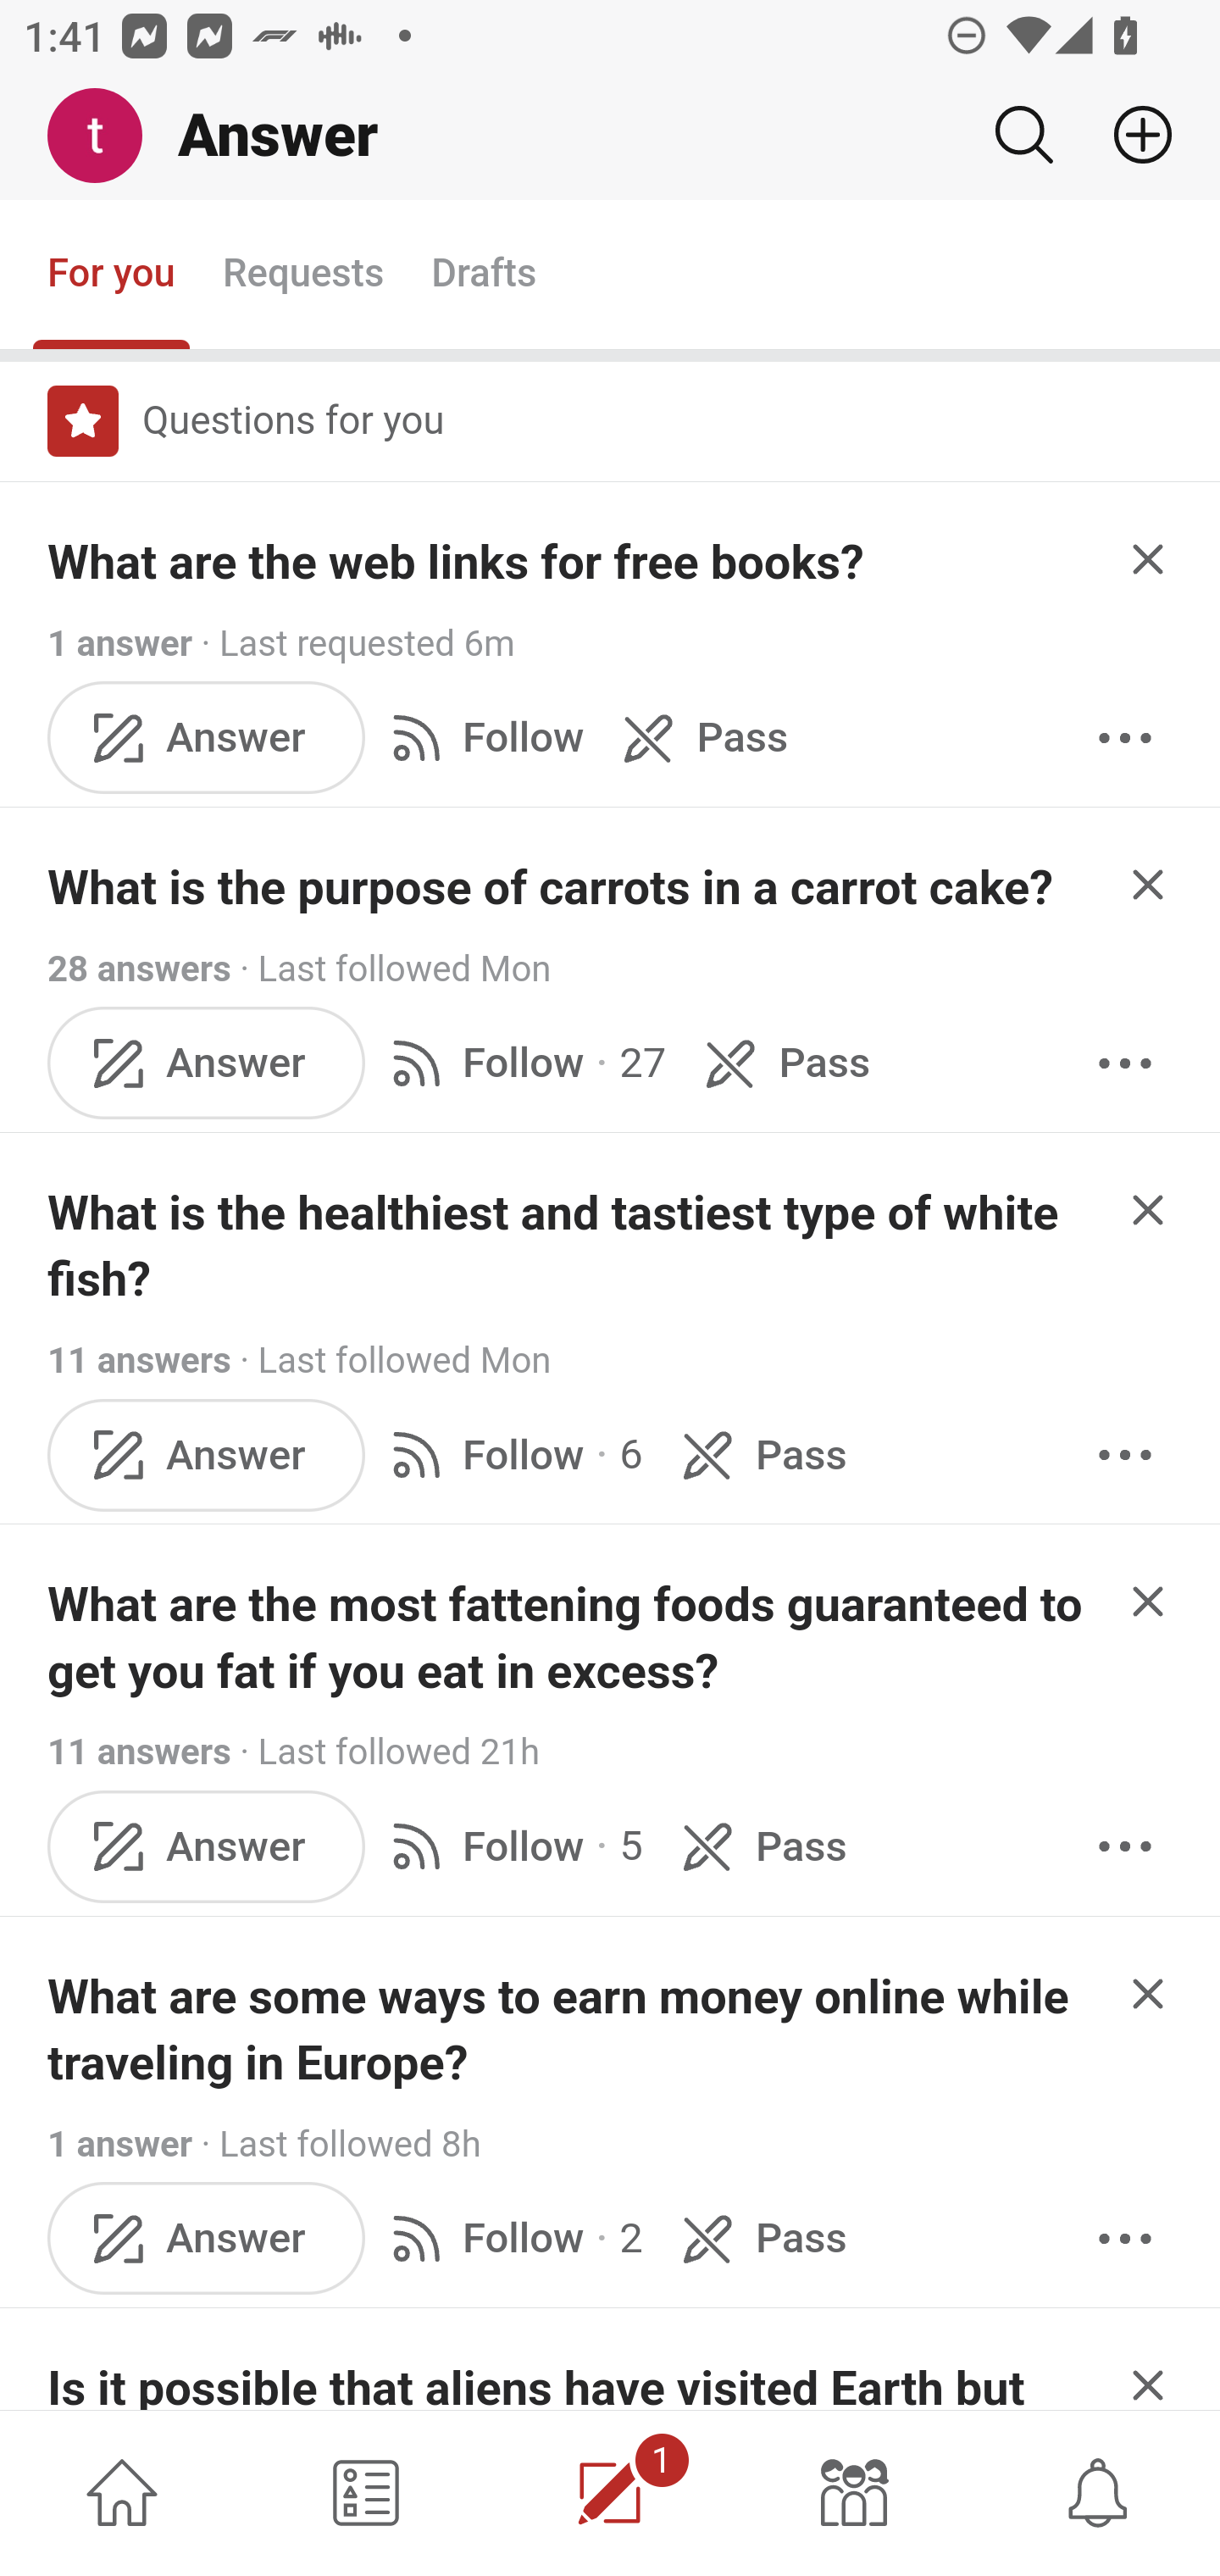 This screenshot has width=1220, height=2576. I want to click on Follow · 2, so click(512, 2238).